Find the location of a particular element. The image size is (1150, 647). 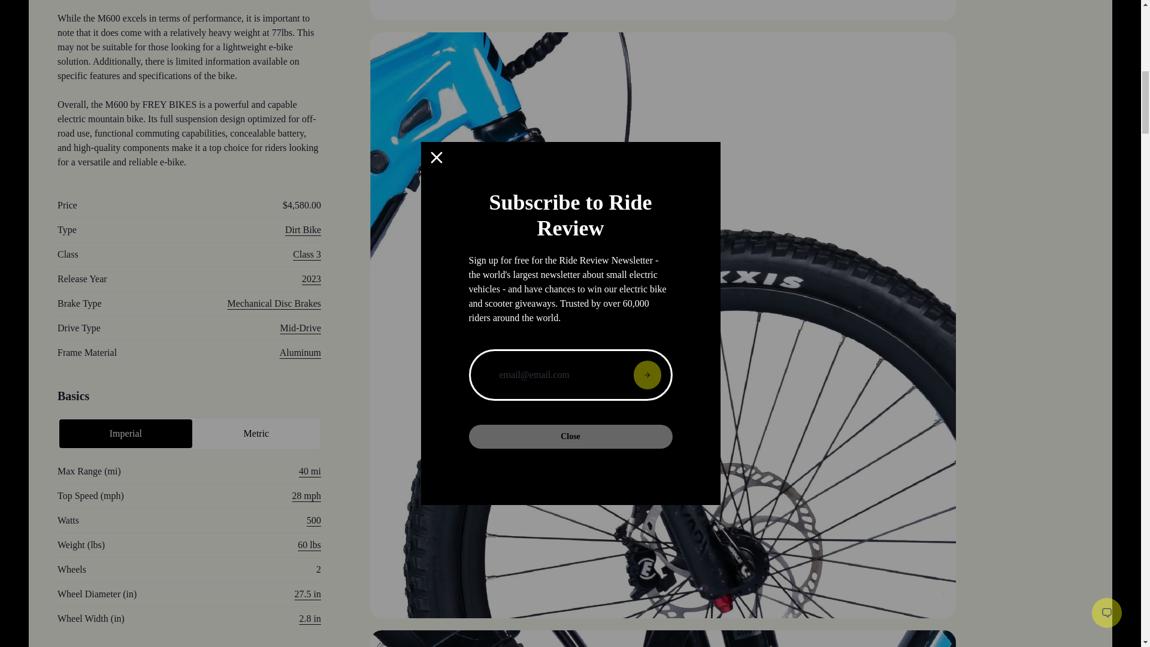

40 mi is located at coordinates (310, 471).